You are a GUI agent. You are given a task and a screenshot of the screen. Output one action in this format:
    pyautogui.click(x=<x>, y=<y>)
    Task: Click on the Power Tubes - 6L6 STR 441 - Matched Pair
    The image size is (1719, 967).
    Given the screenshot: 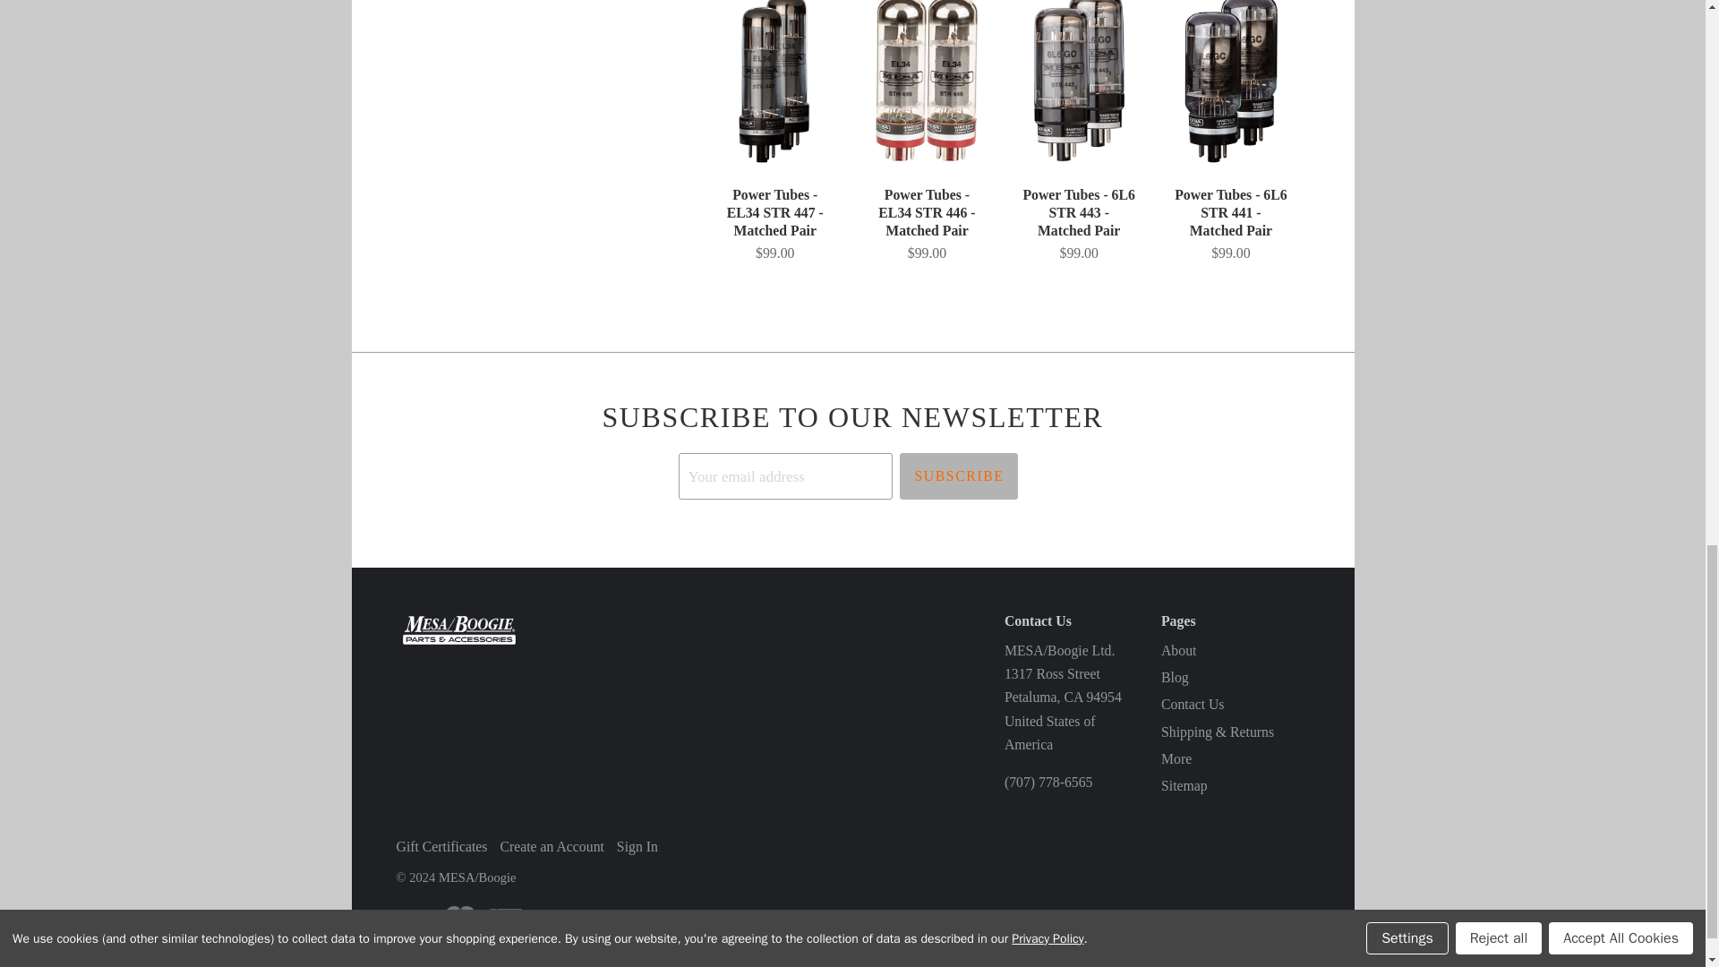 What is the action you would take?
    pyautogui.click(x=1230, y=225)
    